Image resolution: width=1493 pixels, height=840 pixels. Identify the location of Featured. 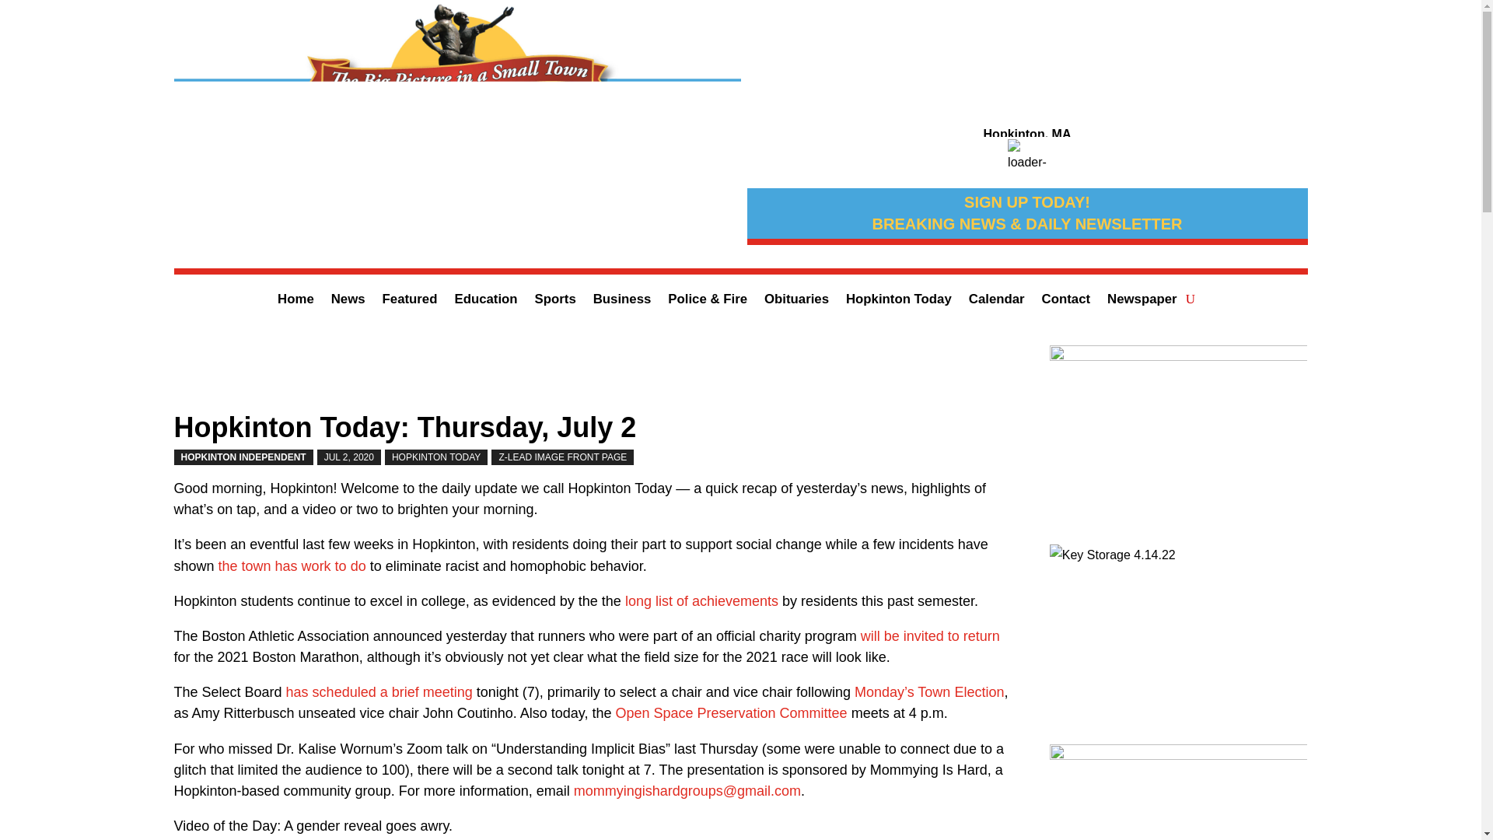
(409, 302).